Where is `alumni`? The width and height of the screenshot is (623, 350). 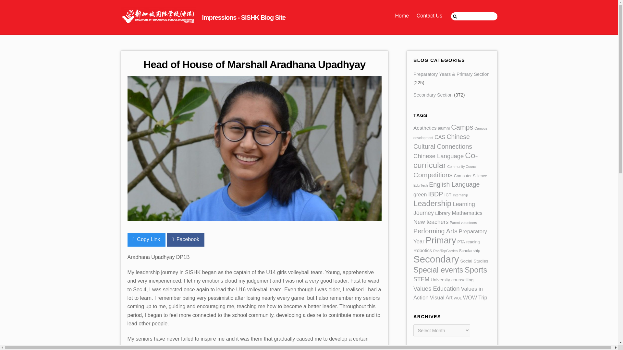
alumni is located at coordinates (444, 128).